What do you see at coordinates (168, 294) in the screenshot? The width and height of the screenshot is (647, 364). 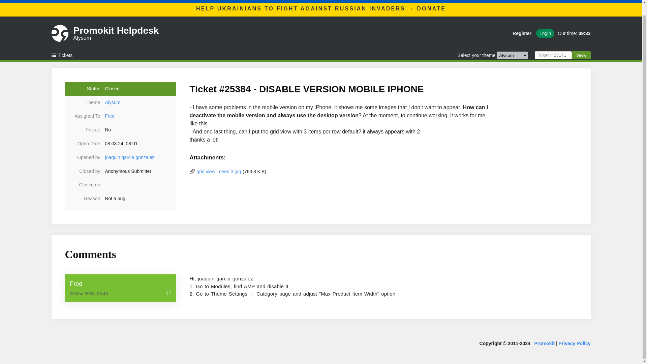 I see `Comment Link` at bounding box center [168, 294].